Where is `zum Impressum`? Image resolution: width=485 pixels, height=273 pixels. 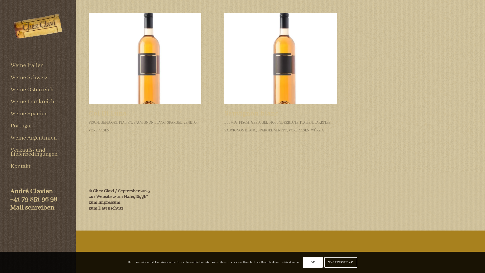
zum Impressum is located at coordinates (105, 202).